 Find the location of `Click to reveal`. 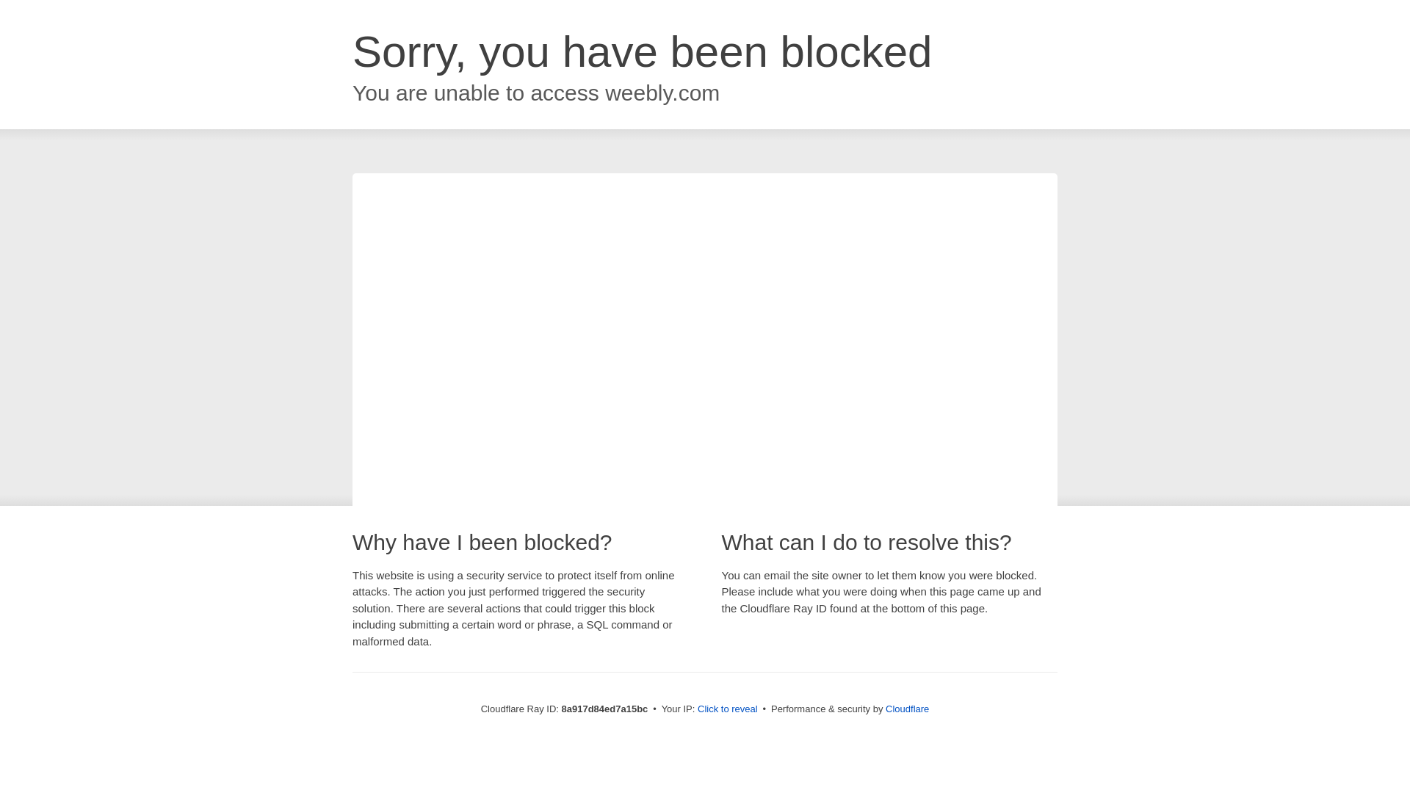

Click to reveal is located at coordinates (728, 709).